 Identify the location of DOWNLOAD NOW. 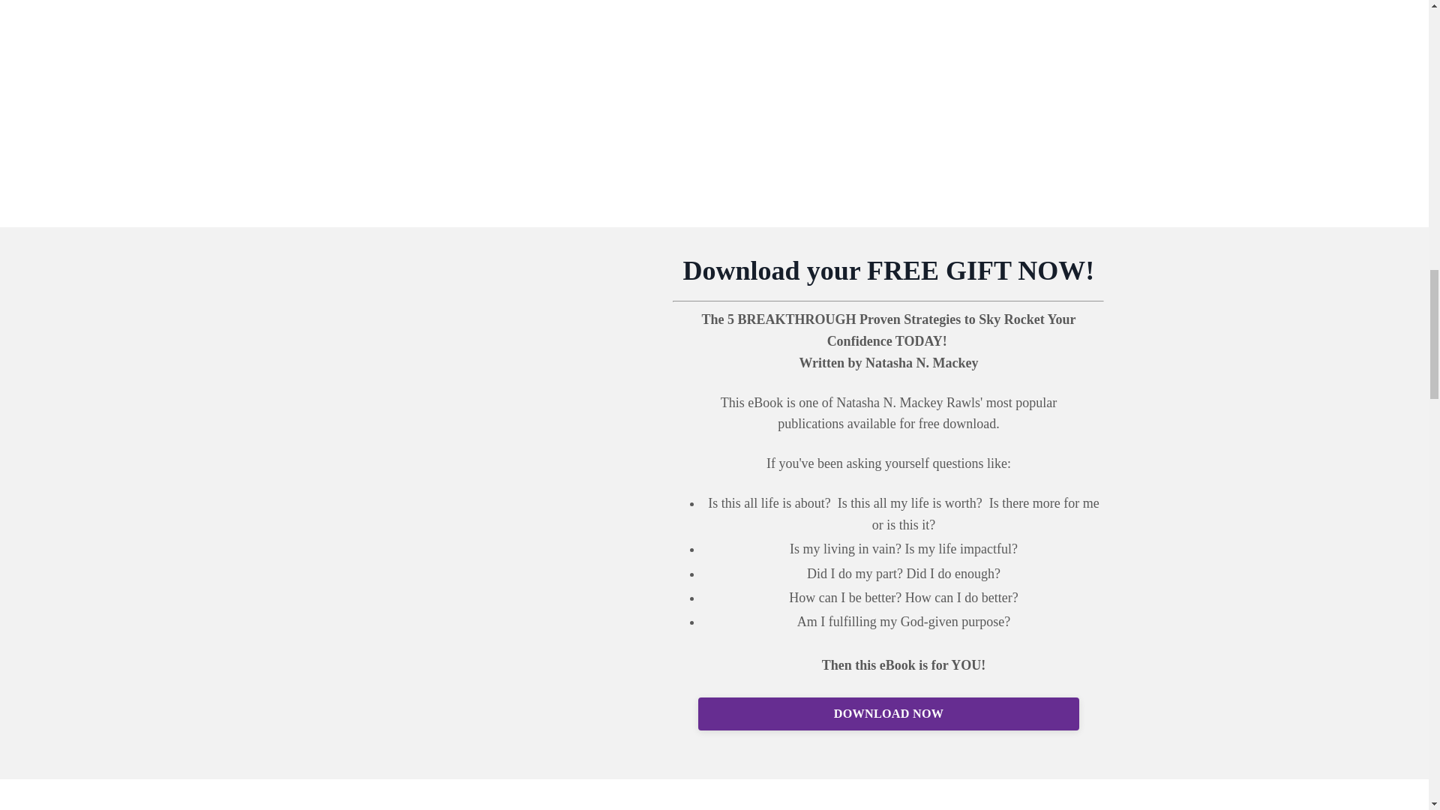
(888, 714).